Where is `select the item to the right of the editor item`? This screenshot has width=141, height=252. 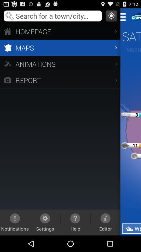 select the item to the right of the editor item is located at coordinates (132, 228).